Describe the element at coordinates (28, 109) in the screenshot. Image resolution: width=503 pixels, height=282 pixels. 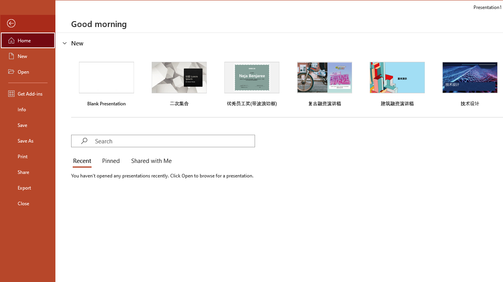
I see `Info` at that location.